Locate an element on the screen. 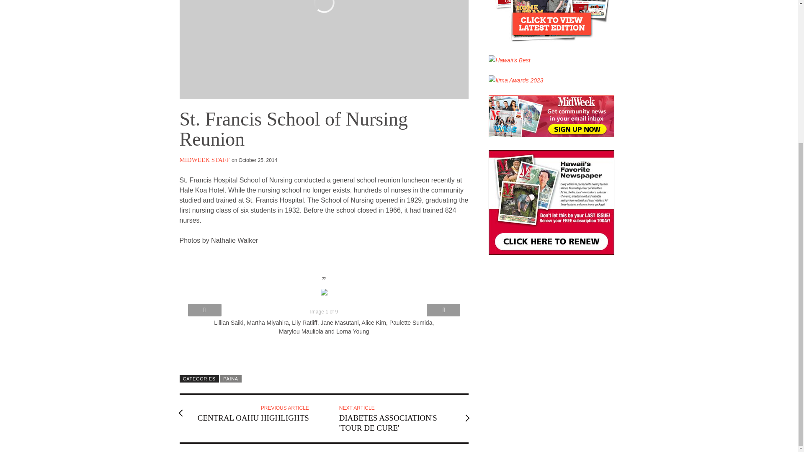  View all posts in Paina is located at coordinates (230, 378).